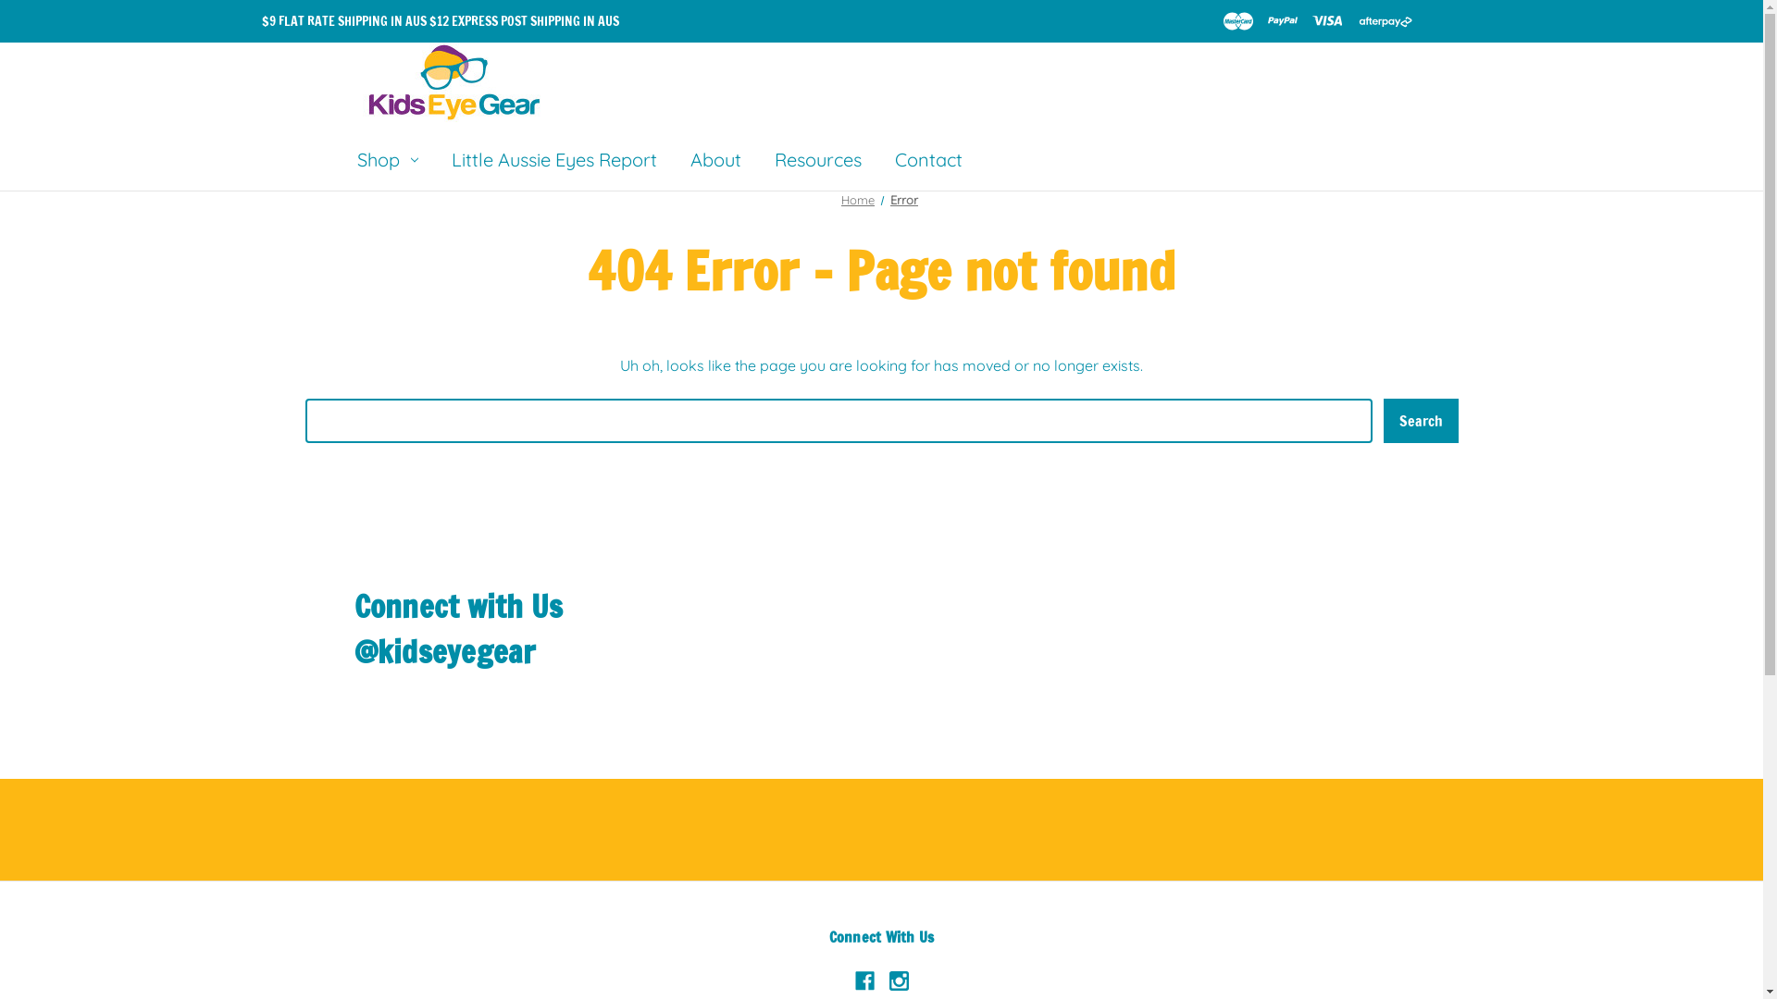  Describe the element at coordinates (456, 82) in the screenshot. I see `Kids Eye Gear` at that location.